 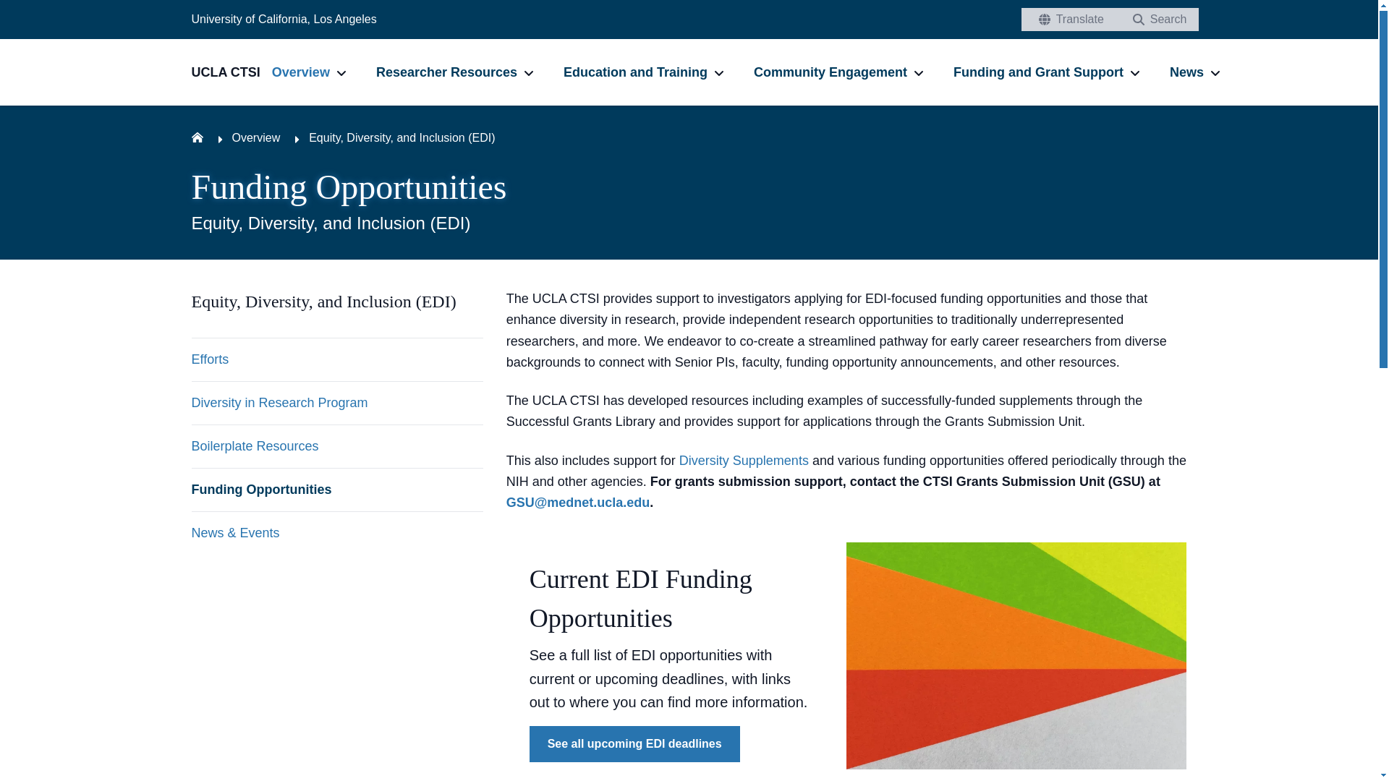 I want to click on UCLA CTSI, so click(x=231, y=72).